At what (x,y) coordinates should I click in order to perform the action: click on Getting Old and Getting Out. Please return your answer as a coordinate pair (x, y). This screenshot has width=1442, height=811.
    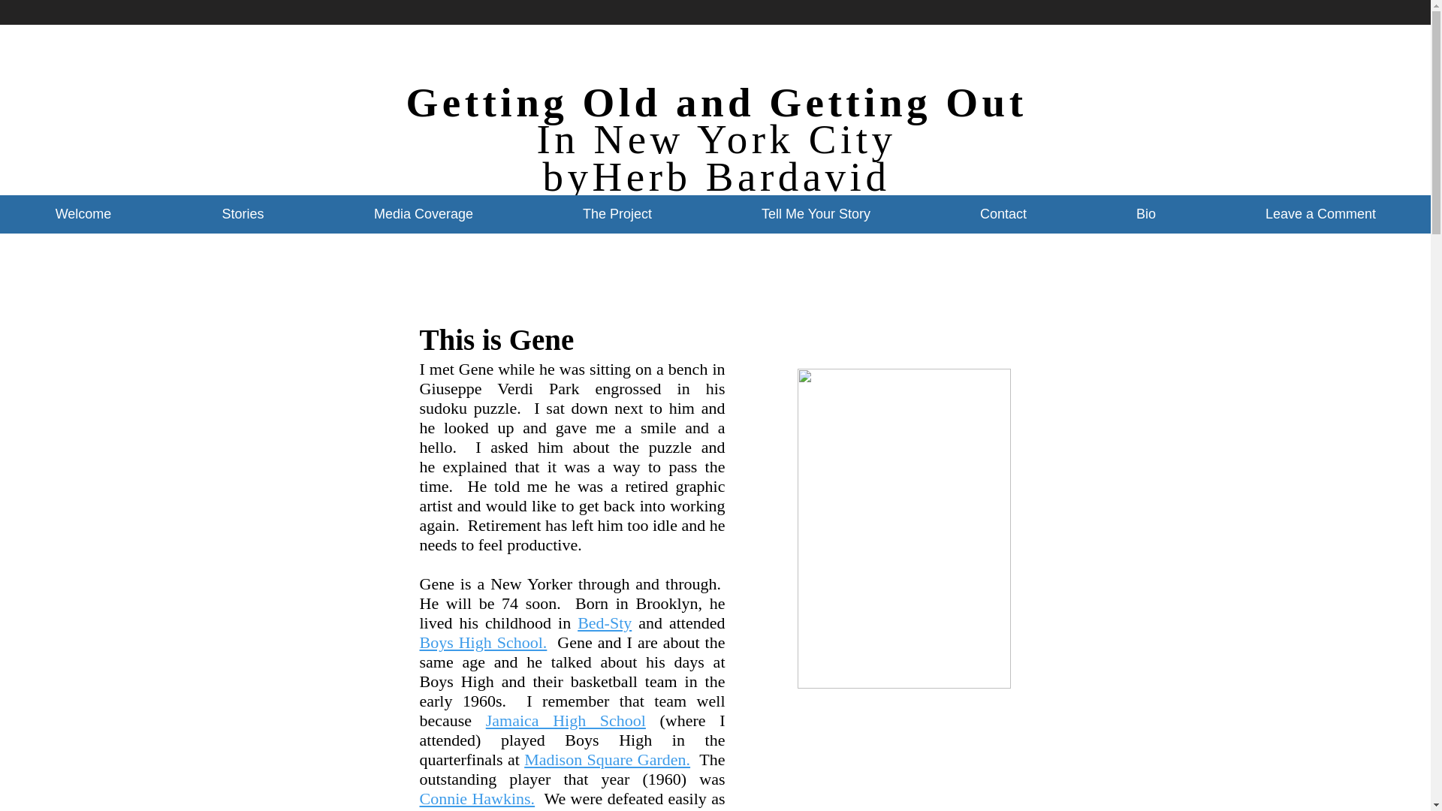
    Looking at the image, I should click on (716, 102).